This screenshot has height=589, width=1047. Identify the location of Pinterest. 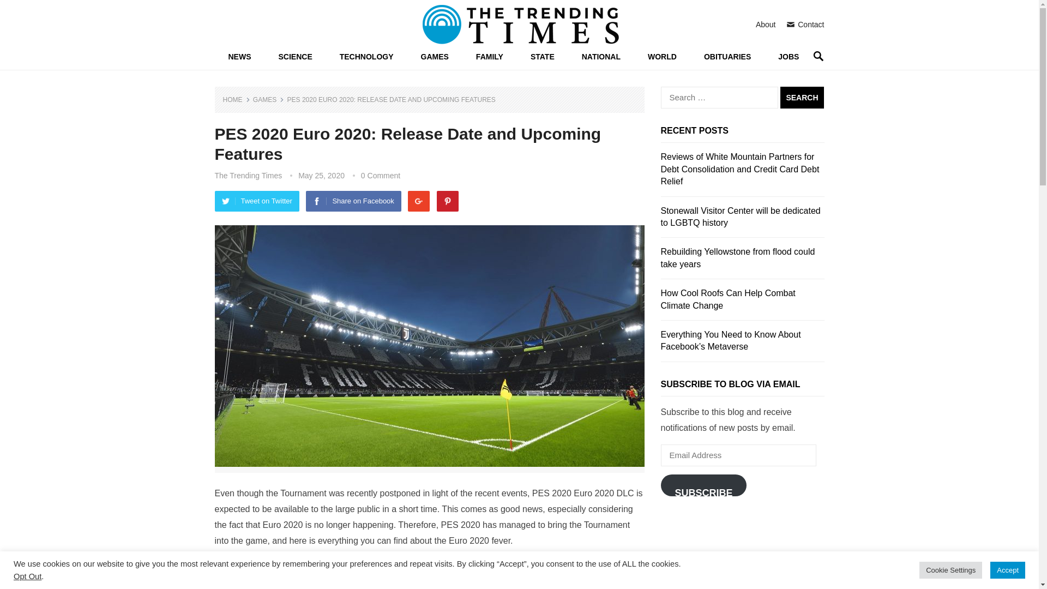
(447, 201).